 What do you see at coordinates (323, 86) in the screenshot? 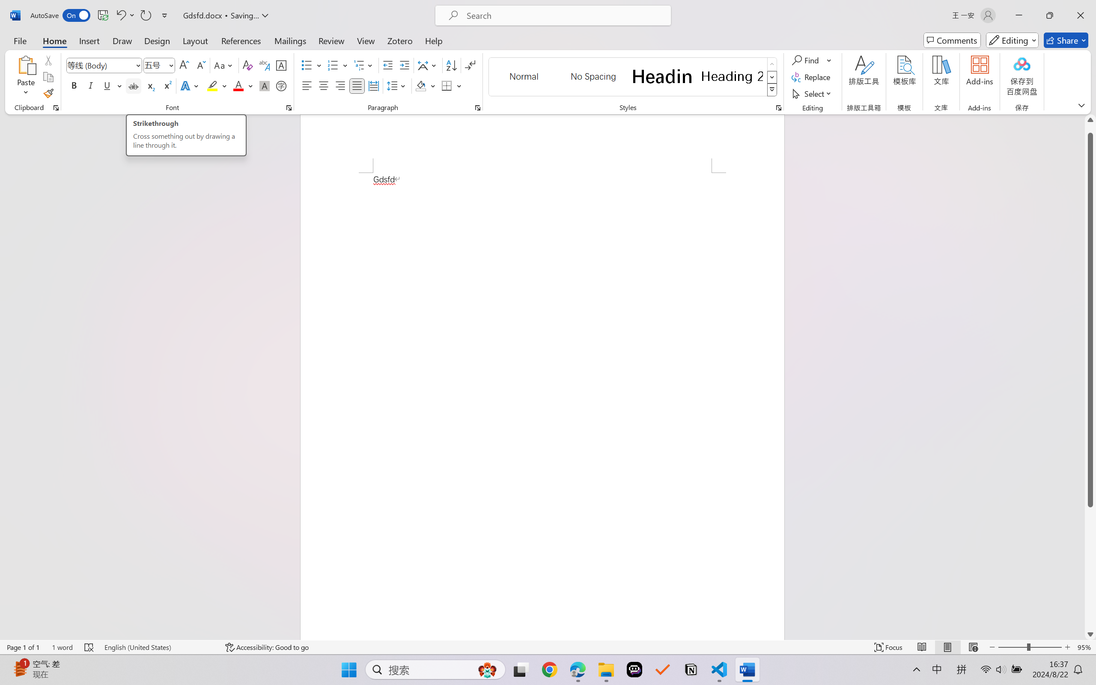
I see `Center` at bounding box center [323, 86].